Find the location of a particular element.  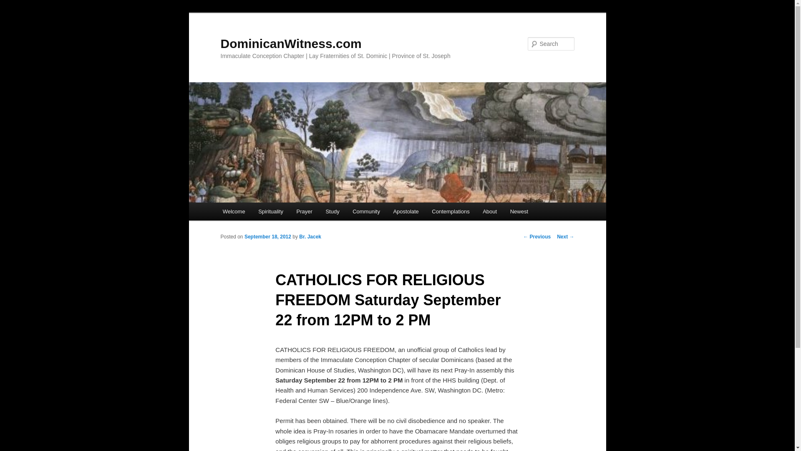

Prayer is located at coordinates (305, 211).